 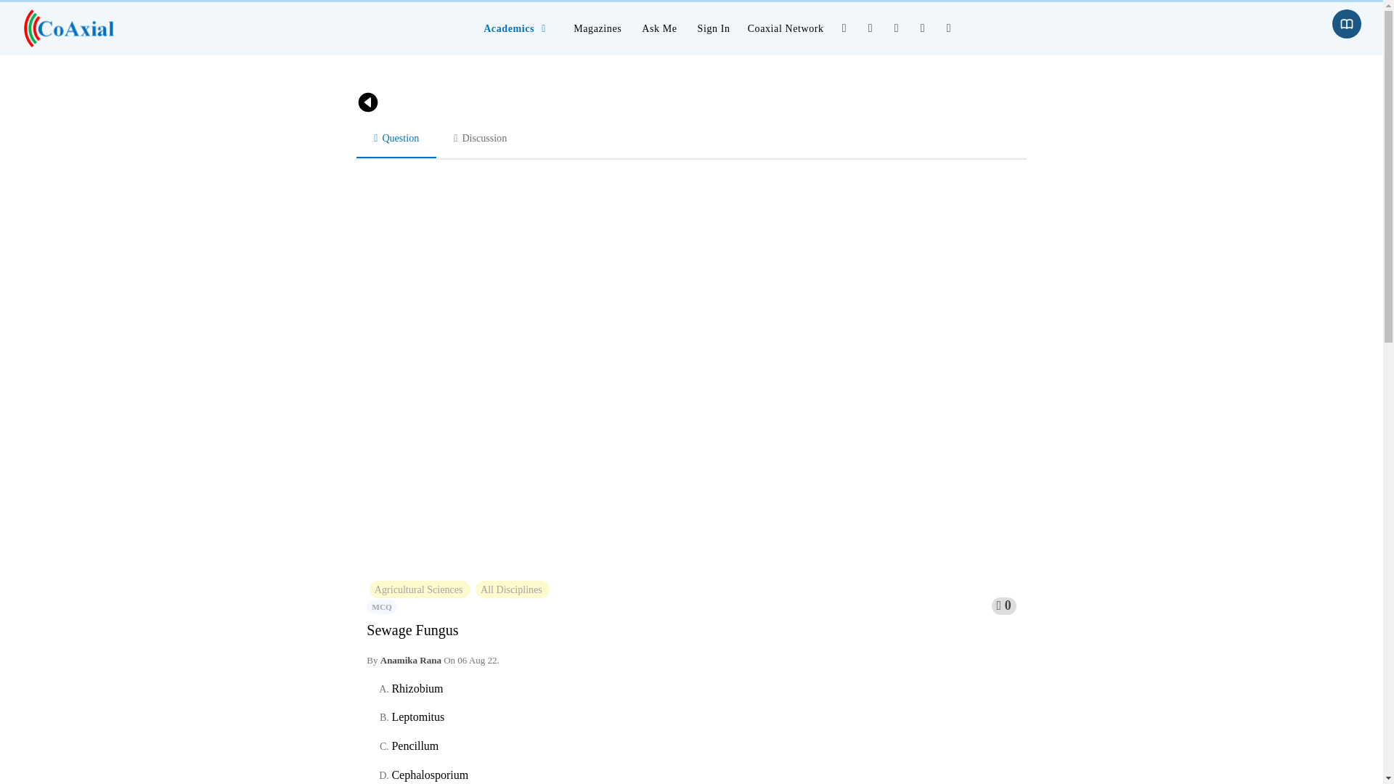 I want to click on Academics, so click(x=518, y=28).